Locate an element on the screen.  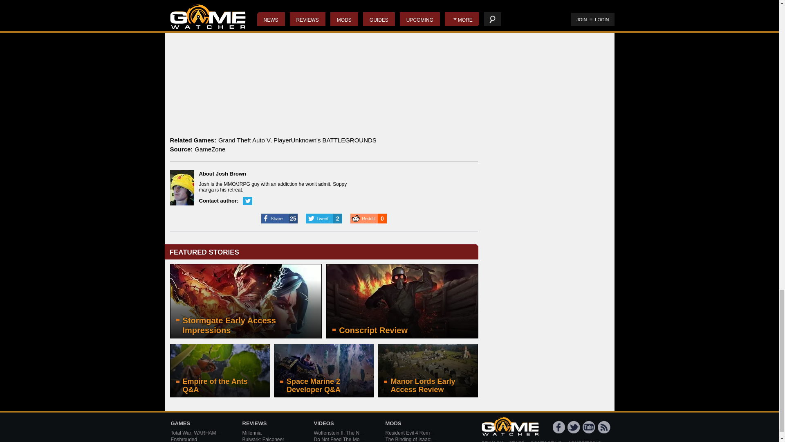
Grand Theft Auto V is located at coordinates (244, 140).